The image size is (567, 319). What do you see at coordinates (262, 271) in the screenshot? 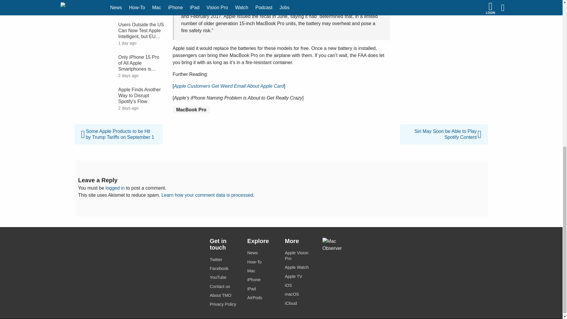
I see `Mac` at bounding box center [262, 271].